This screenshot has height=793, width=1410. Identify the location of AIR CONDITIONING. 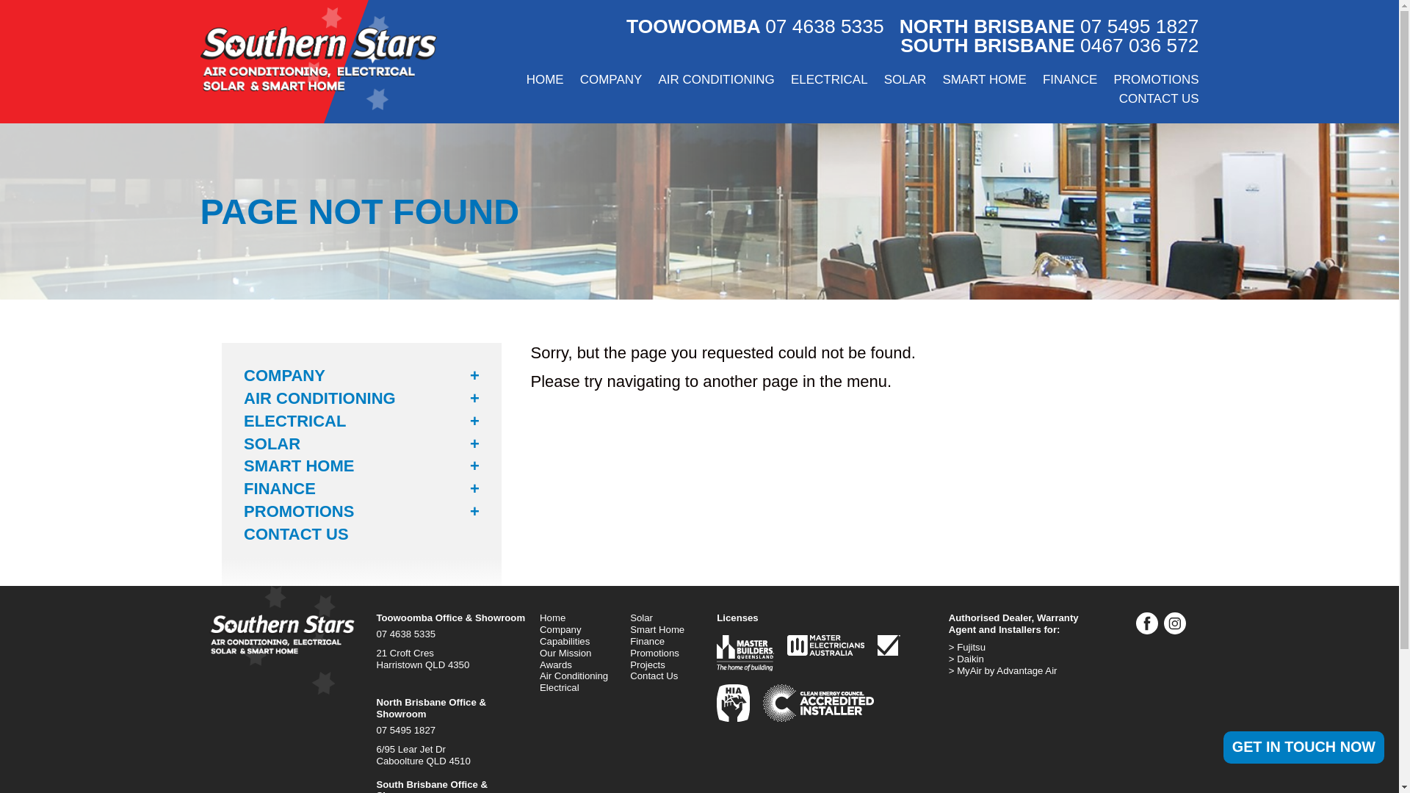
(709, 82).